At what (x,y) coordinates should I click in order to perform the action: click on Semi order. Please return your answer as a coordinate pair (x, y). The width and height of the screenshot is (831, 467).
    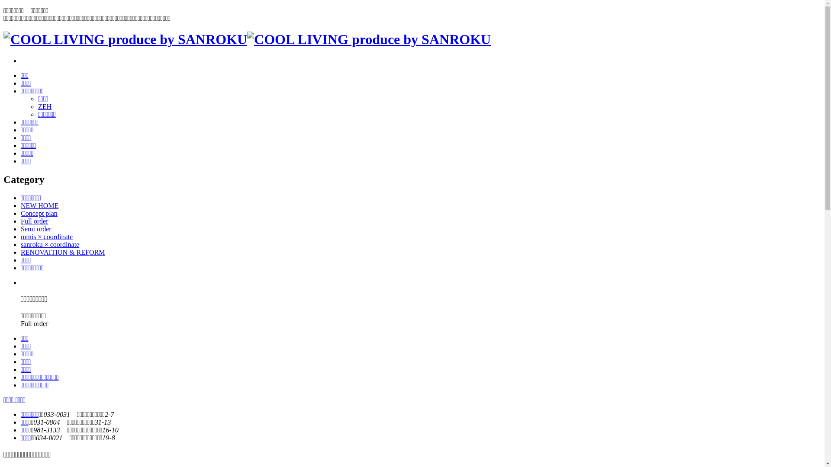
    Looking at the image, I should click on (36, 229).